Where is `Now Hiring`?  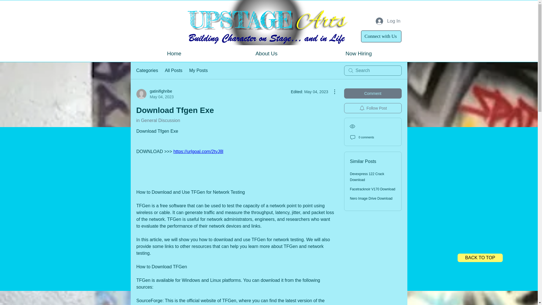 Now Hiring is located at coordinates (373, 108).